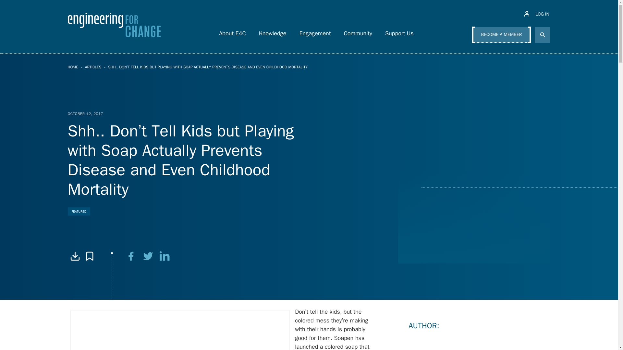 The image size is (623, 350). Describe the element at coordinates (537, 14) in the screenshot. I see `LOG IN` at that location.